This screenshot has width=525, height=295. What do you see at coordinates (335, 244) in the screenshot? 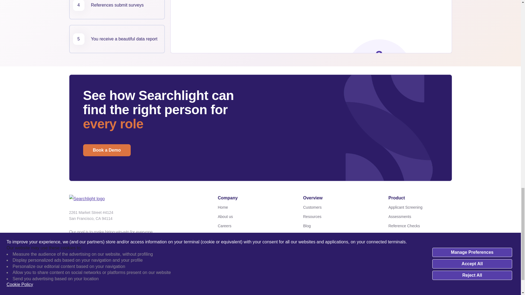
I see `Resources` at bounding box center [335, 244].